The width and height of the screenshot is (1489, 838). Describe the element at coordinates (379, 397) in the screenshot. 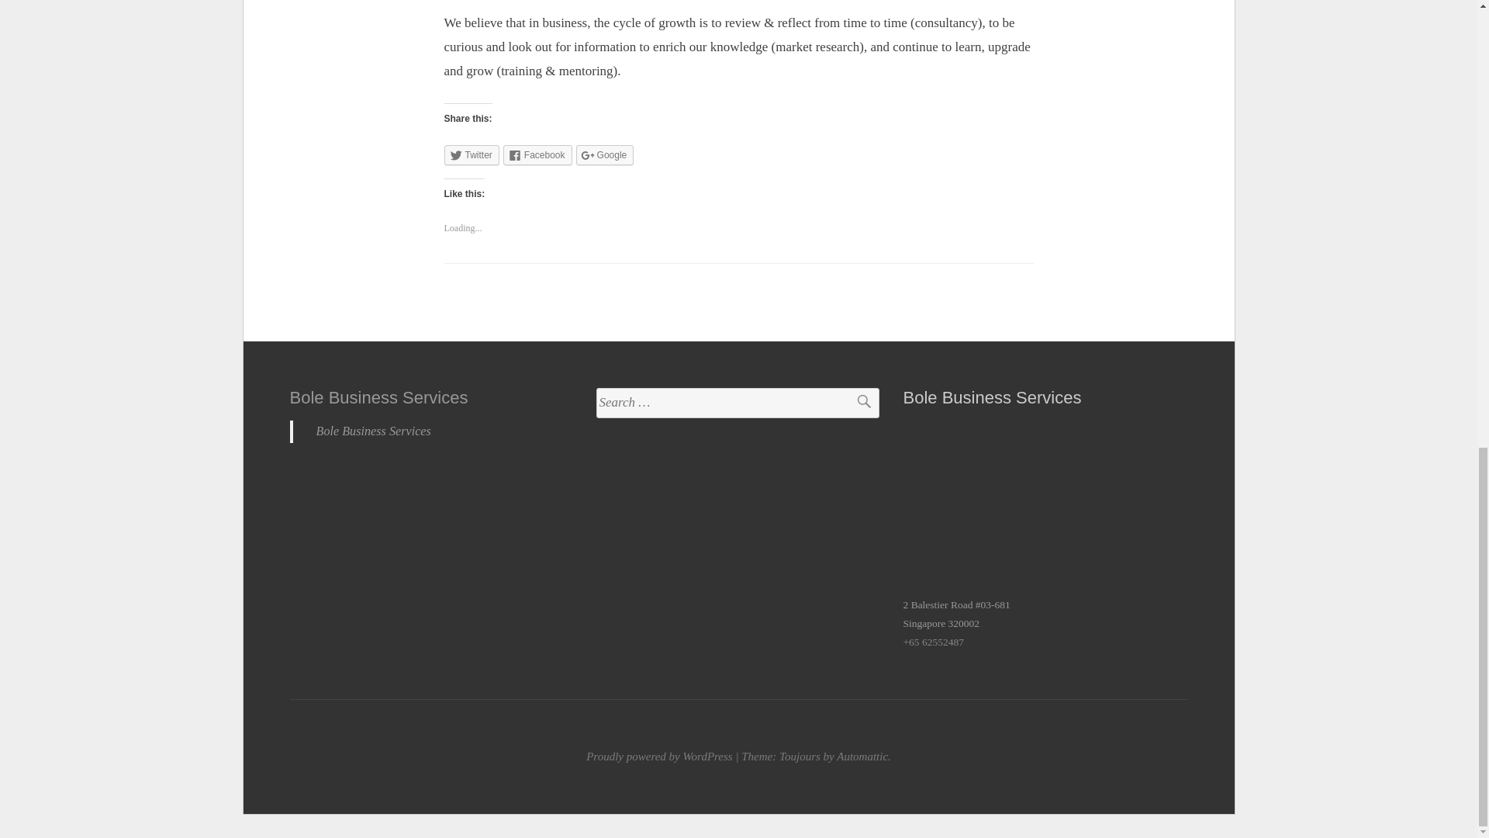

I see `Bole Business Services` at that location.